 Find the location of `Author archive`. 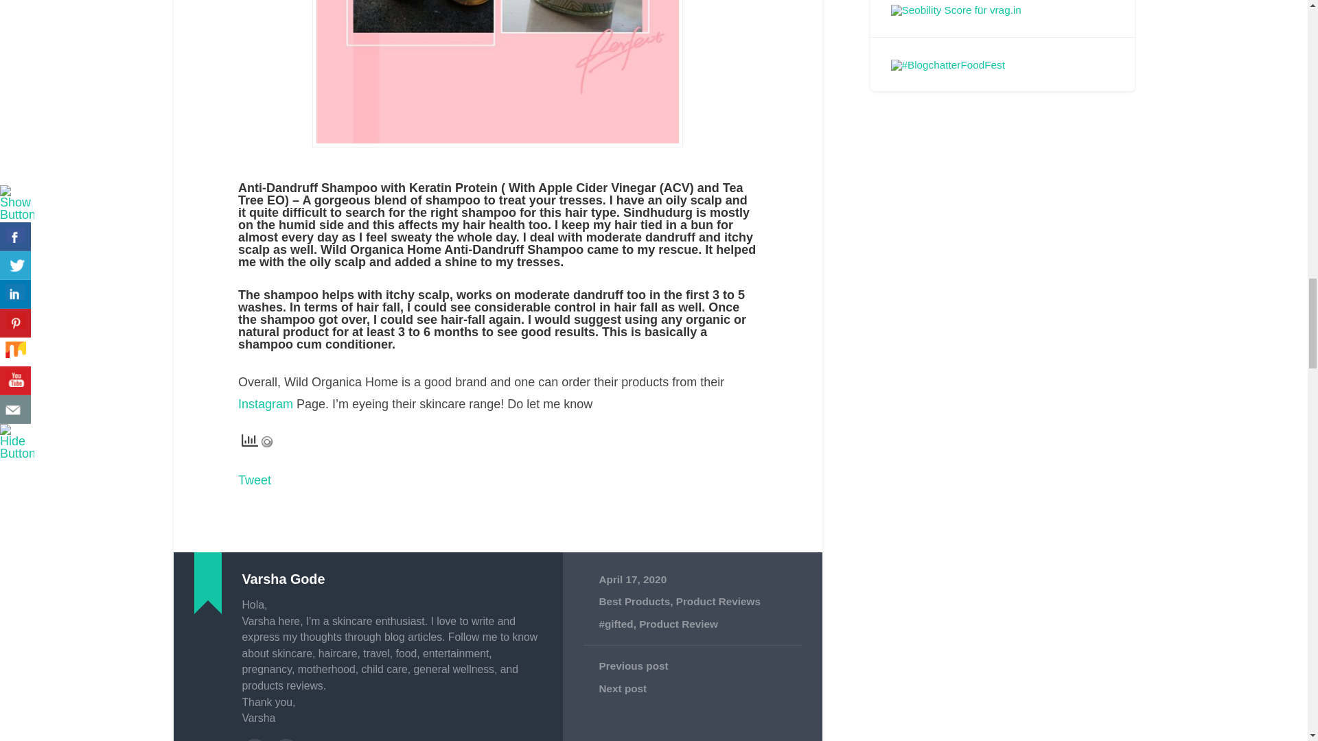

Author archive is located at coordinates (253, 740).